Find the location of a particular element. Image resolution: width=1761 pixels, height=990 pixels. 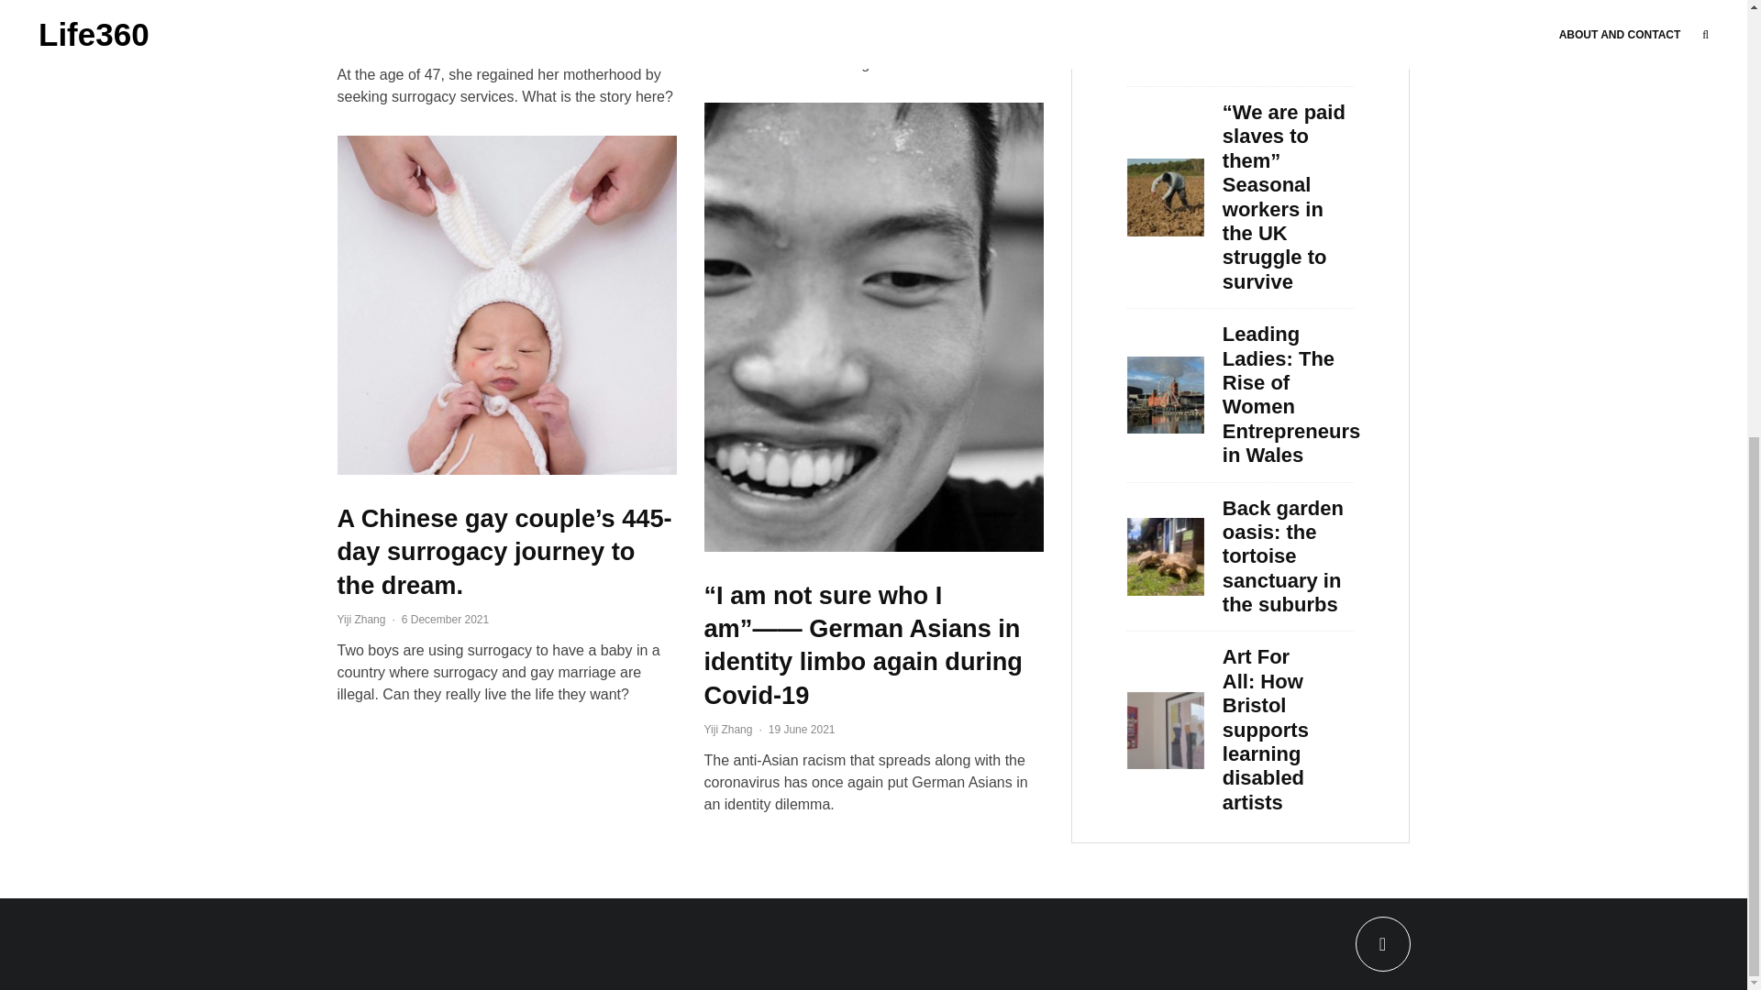

Yiji Zhang is located at coordinates (728, 730).